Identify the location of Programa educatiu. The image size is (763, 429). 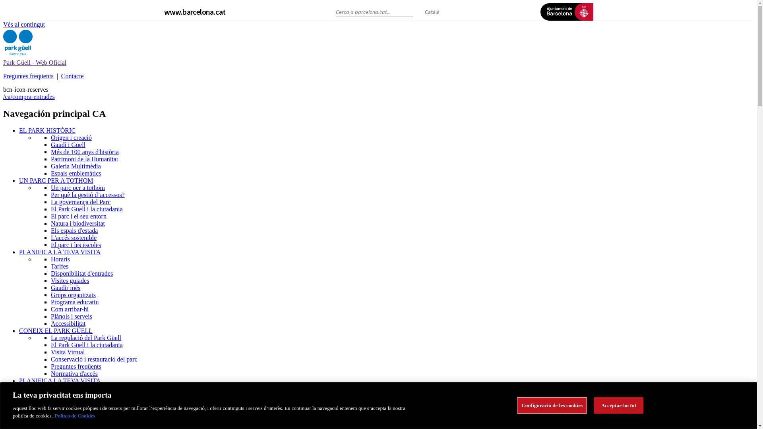
(75, 302).